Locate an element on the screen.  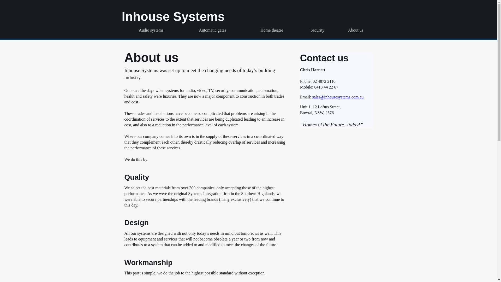
Home theatre is located at coordinates (272, 30).